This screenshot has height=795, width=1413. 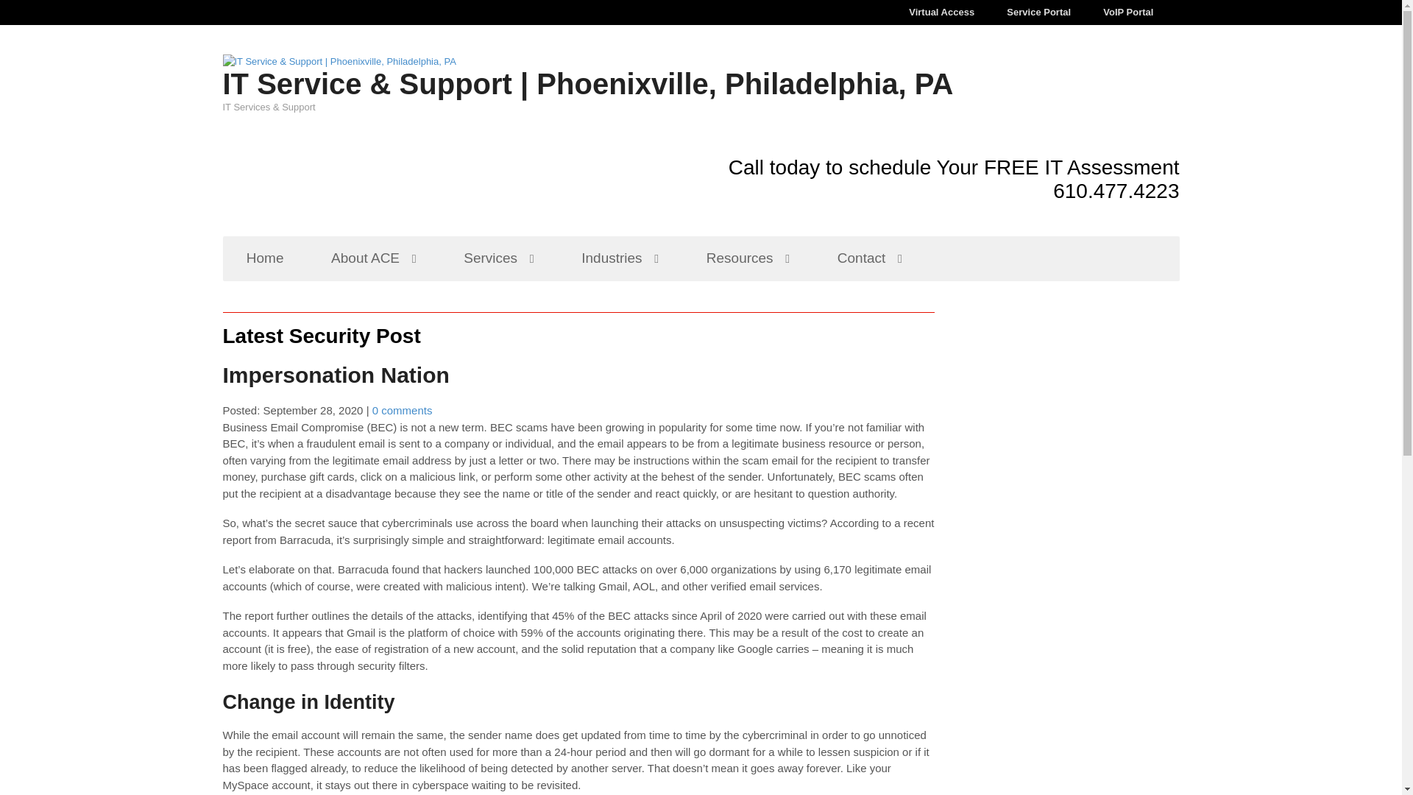 I want to click on 610.477.4223, so click(x=1116, y=191).